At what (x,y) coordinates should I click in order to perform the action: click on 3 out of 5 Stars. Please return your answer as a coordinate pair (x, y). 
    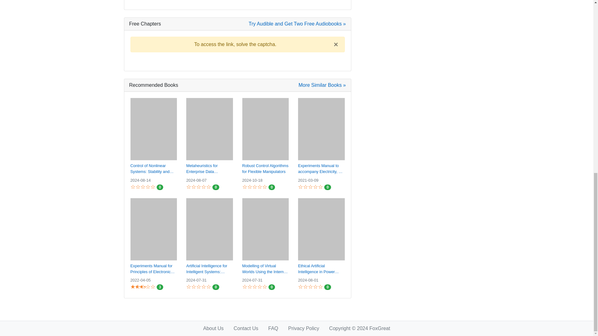
    Looking at the image, I should click on (138, 287).